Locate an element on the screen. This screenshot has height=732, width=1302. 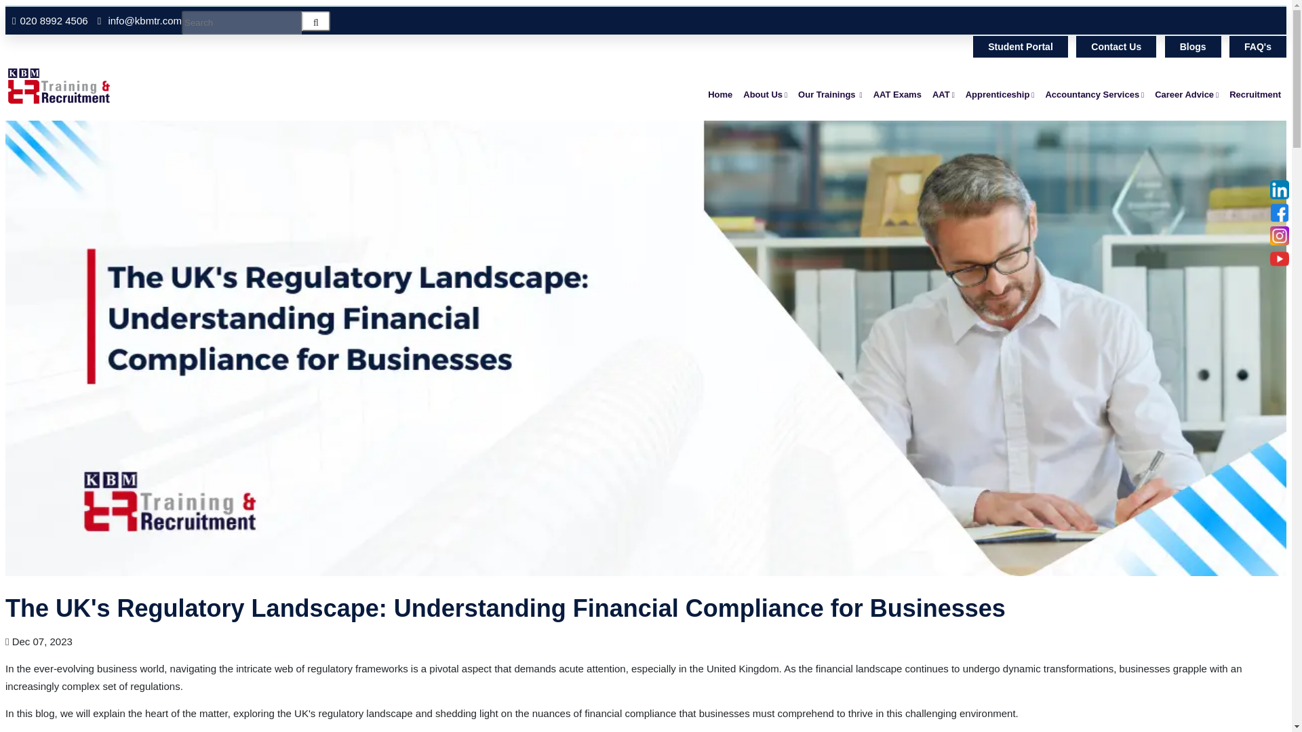
Blogs is located at coordinates (1193, 46).